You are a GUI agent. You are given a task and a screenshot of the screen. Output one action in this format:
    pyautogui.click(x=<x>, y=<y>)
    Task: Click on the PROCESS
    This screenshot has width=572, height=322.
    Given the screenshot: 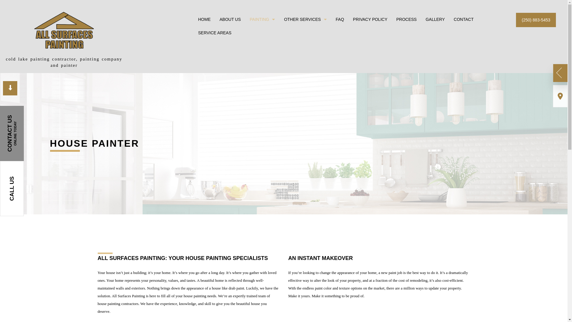 What is the action you would take?
    pyautogui.click(x=406, y=20)
    